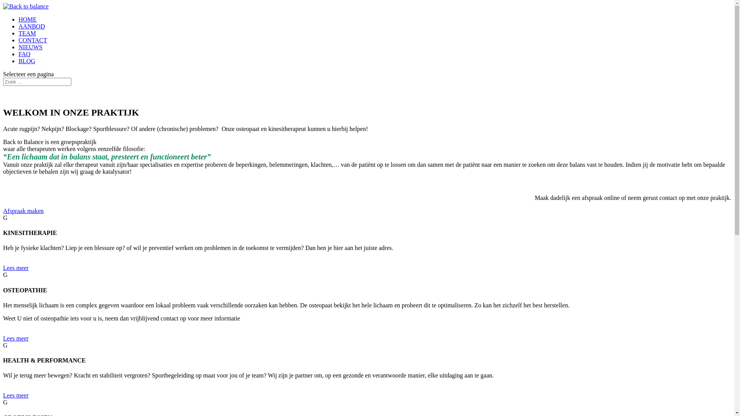 The image size is (740, 416). What do you see at coordinates (23, 211) in the screenshot?
I see `Afspraak maken` at bounding box center [23, 211].